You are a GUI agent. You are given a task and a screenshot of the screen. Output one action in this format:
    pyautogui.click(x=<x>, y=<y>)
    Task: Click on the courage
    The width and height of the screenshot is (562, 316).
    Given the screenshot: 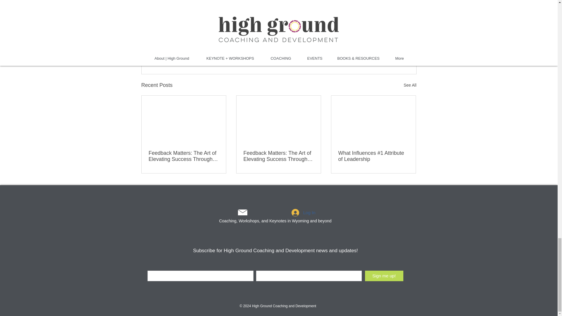 What is the action you would take?
    pyautogui.click(x=181, y=25)
    